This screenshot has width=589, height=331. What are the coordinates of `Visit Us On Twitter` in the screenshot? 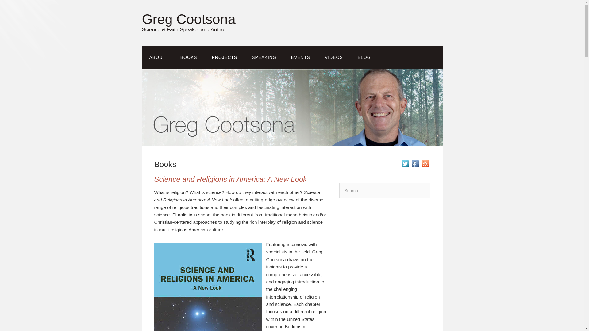 It's located at (405, 167).